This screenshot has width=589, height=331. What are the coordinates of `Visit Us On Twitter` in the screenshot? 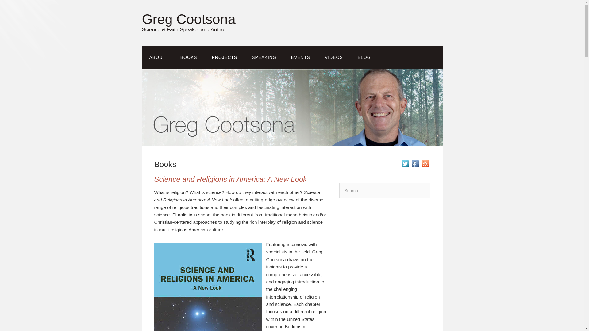 It's located at (405, 167).